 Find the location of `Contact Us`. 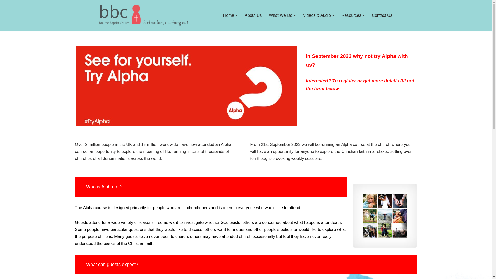

Contact Us is located at coordinates (382, 16).